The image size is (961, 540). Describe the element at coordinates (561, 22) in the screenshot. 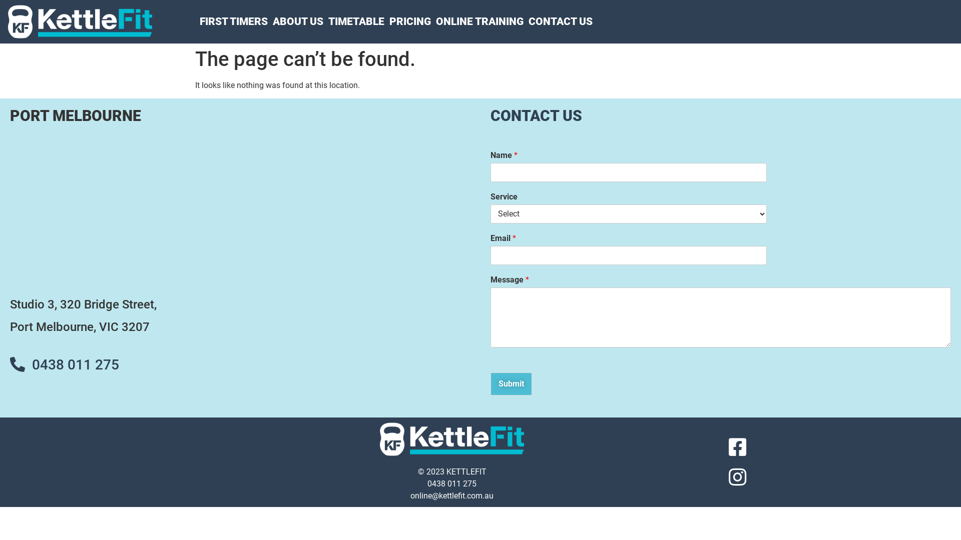

I see `CONTACT US` at that location.